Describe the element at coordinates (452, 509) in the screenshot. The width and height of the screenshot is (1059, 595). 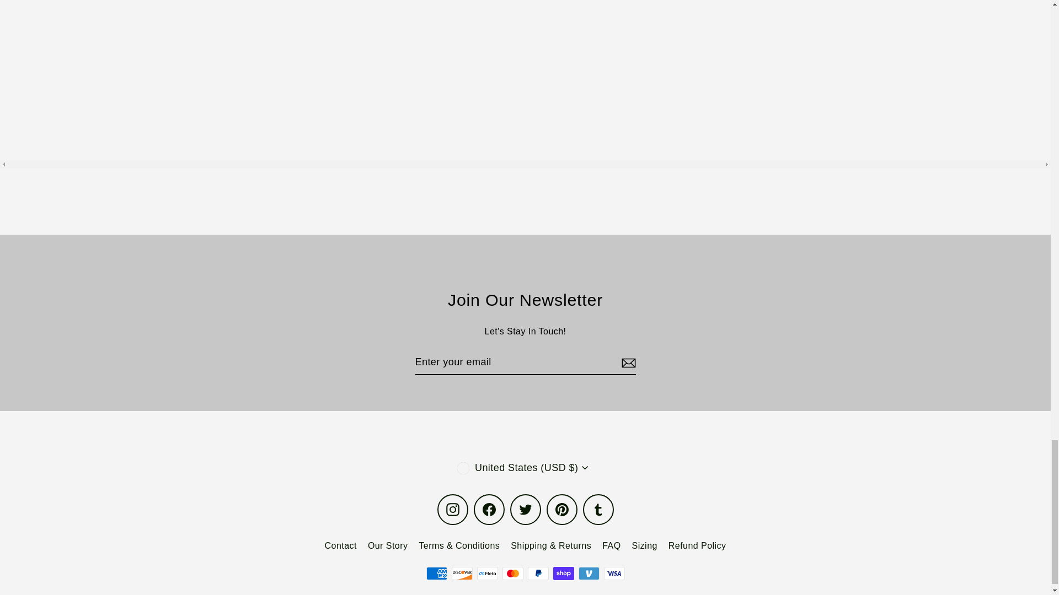
I see `WristBend on Instagram` at that location.